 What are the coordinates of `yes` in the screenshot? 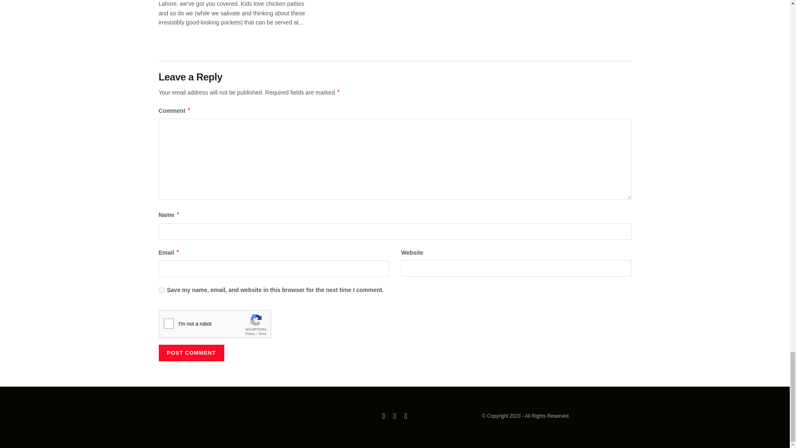 It's located at (161, 290).